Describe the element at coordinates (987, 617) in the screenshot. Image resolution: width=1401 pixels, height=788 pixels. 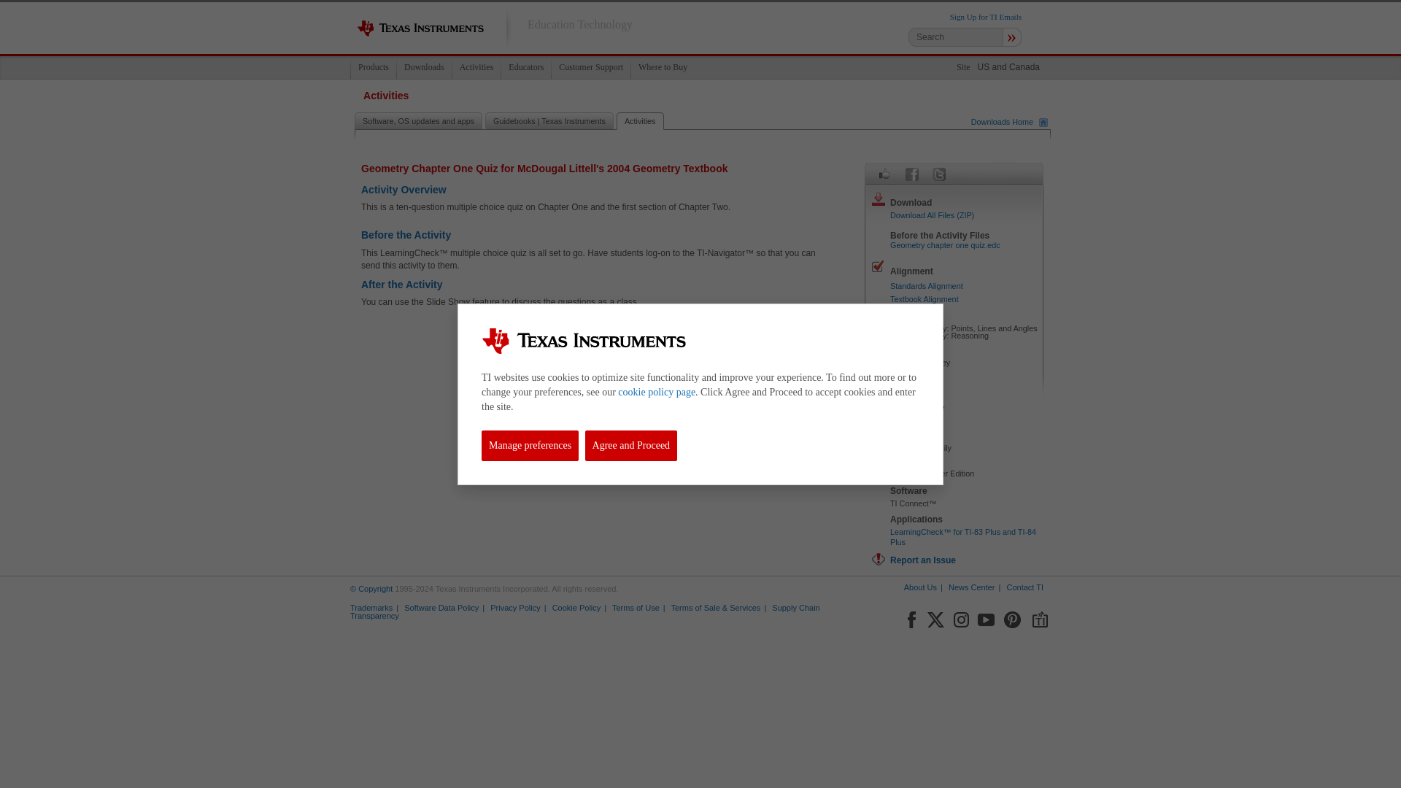
I see `YouTube` at that location.